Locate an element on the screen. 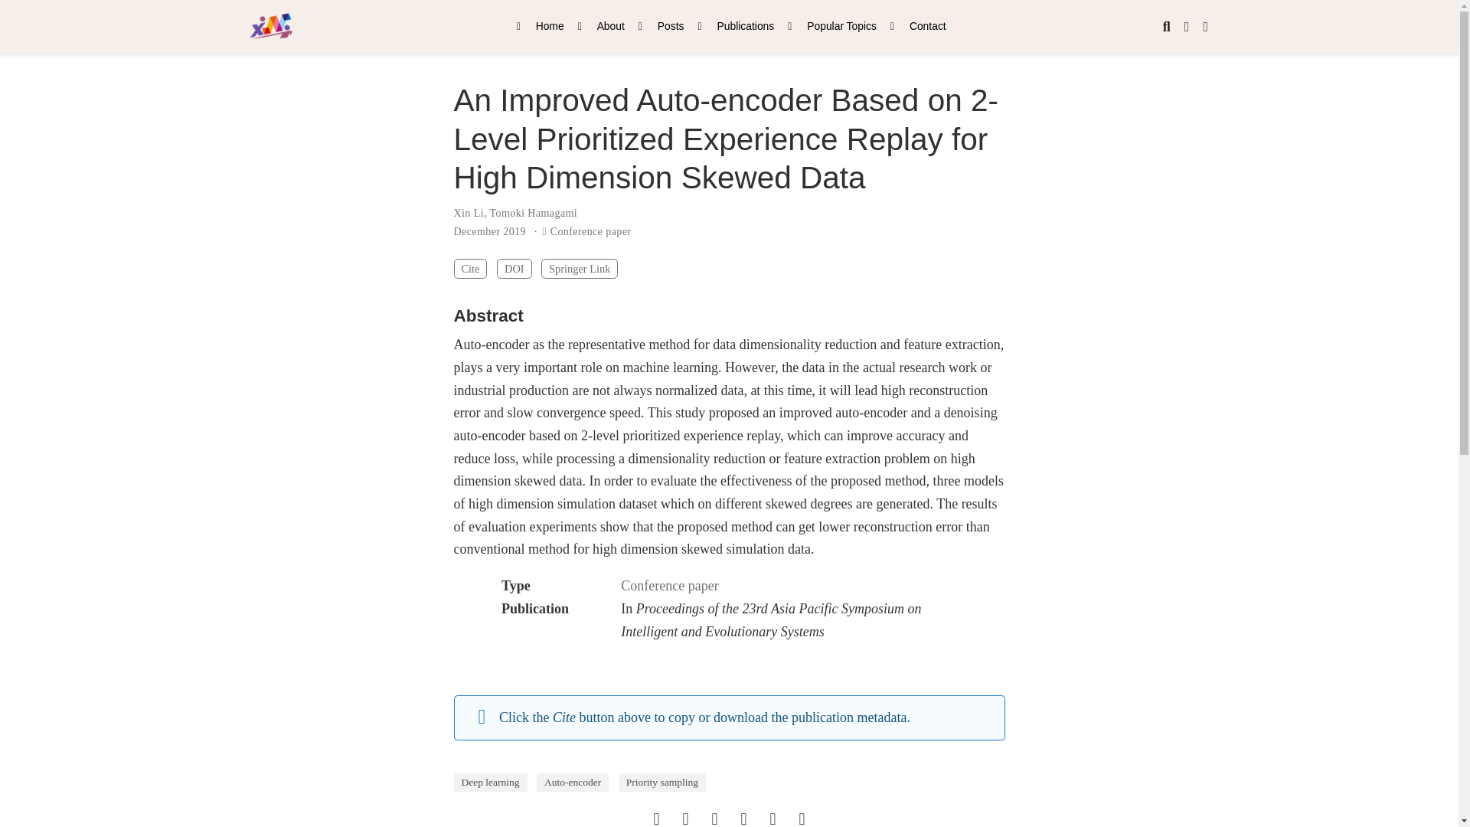 Image resolution: width=1470 pixels, height=827 pixels. Conference paper is located at coordinates (669, 585).